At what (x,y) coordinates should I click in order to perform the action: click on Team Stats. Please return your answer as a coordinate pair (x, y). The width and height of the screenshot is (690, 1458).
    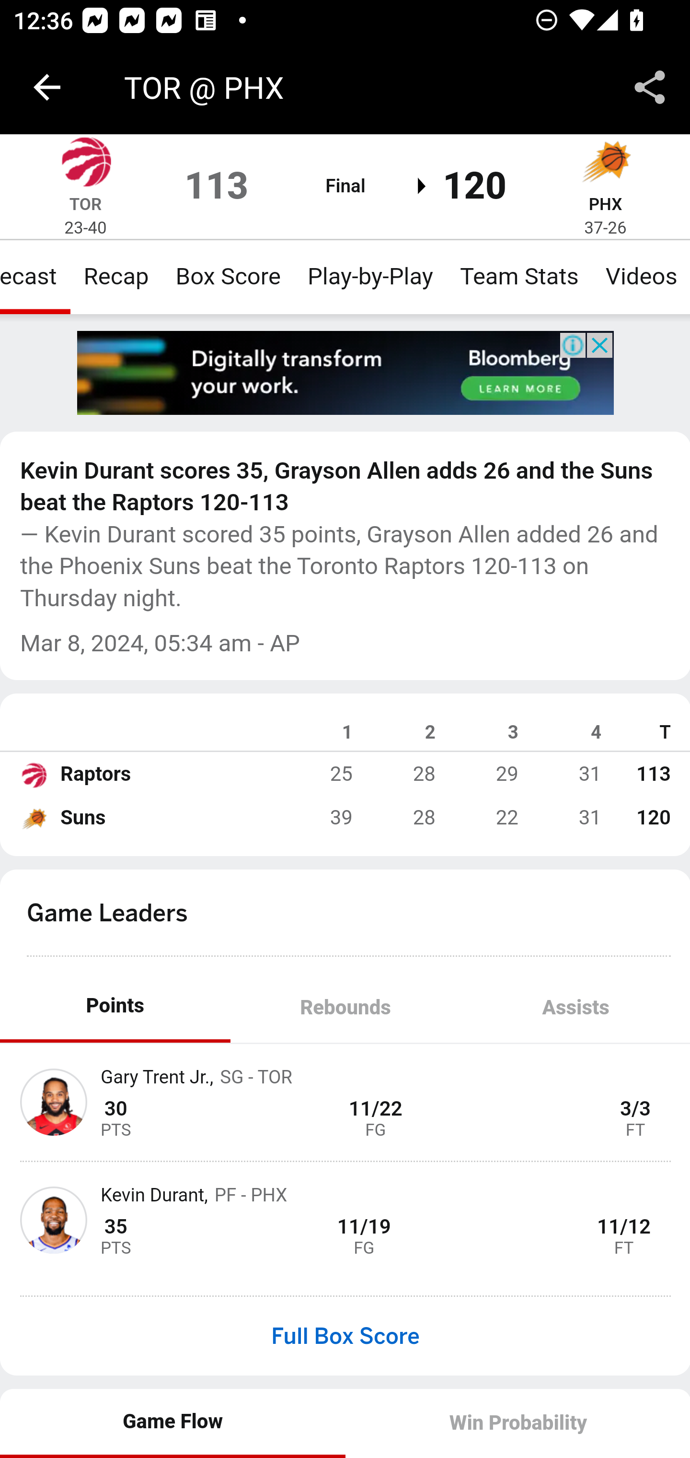
    Looking at the image, I should click on (519, 276).